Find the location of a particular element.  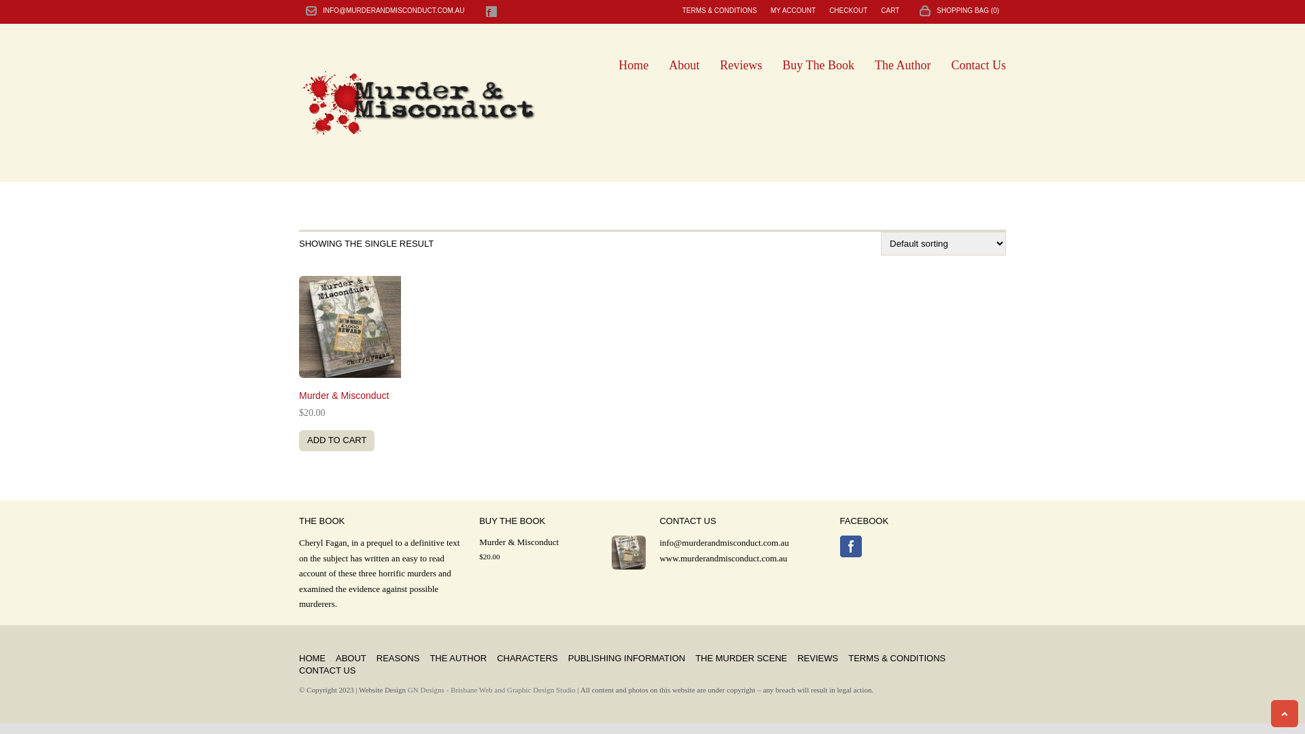

Facebook is located at coordinates (851, 546).